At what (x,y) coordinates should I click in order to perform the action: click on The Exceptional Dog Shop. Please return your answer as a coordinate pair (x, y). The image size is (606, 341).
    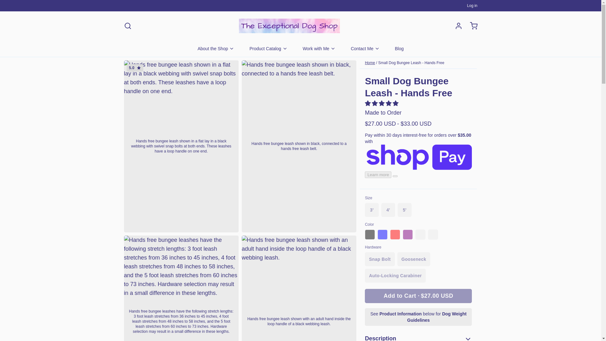
    Looking at the image, I should click on (289, 26).